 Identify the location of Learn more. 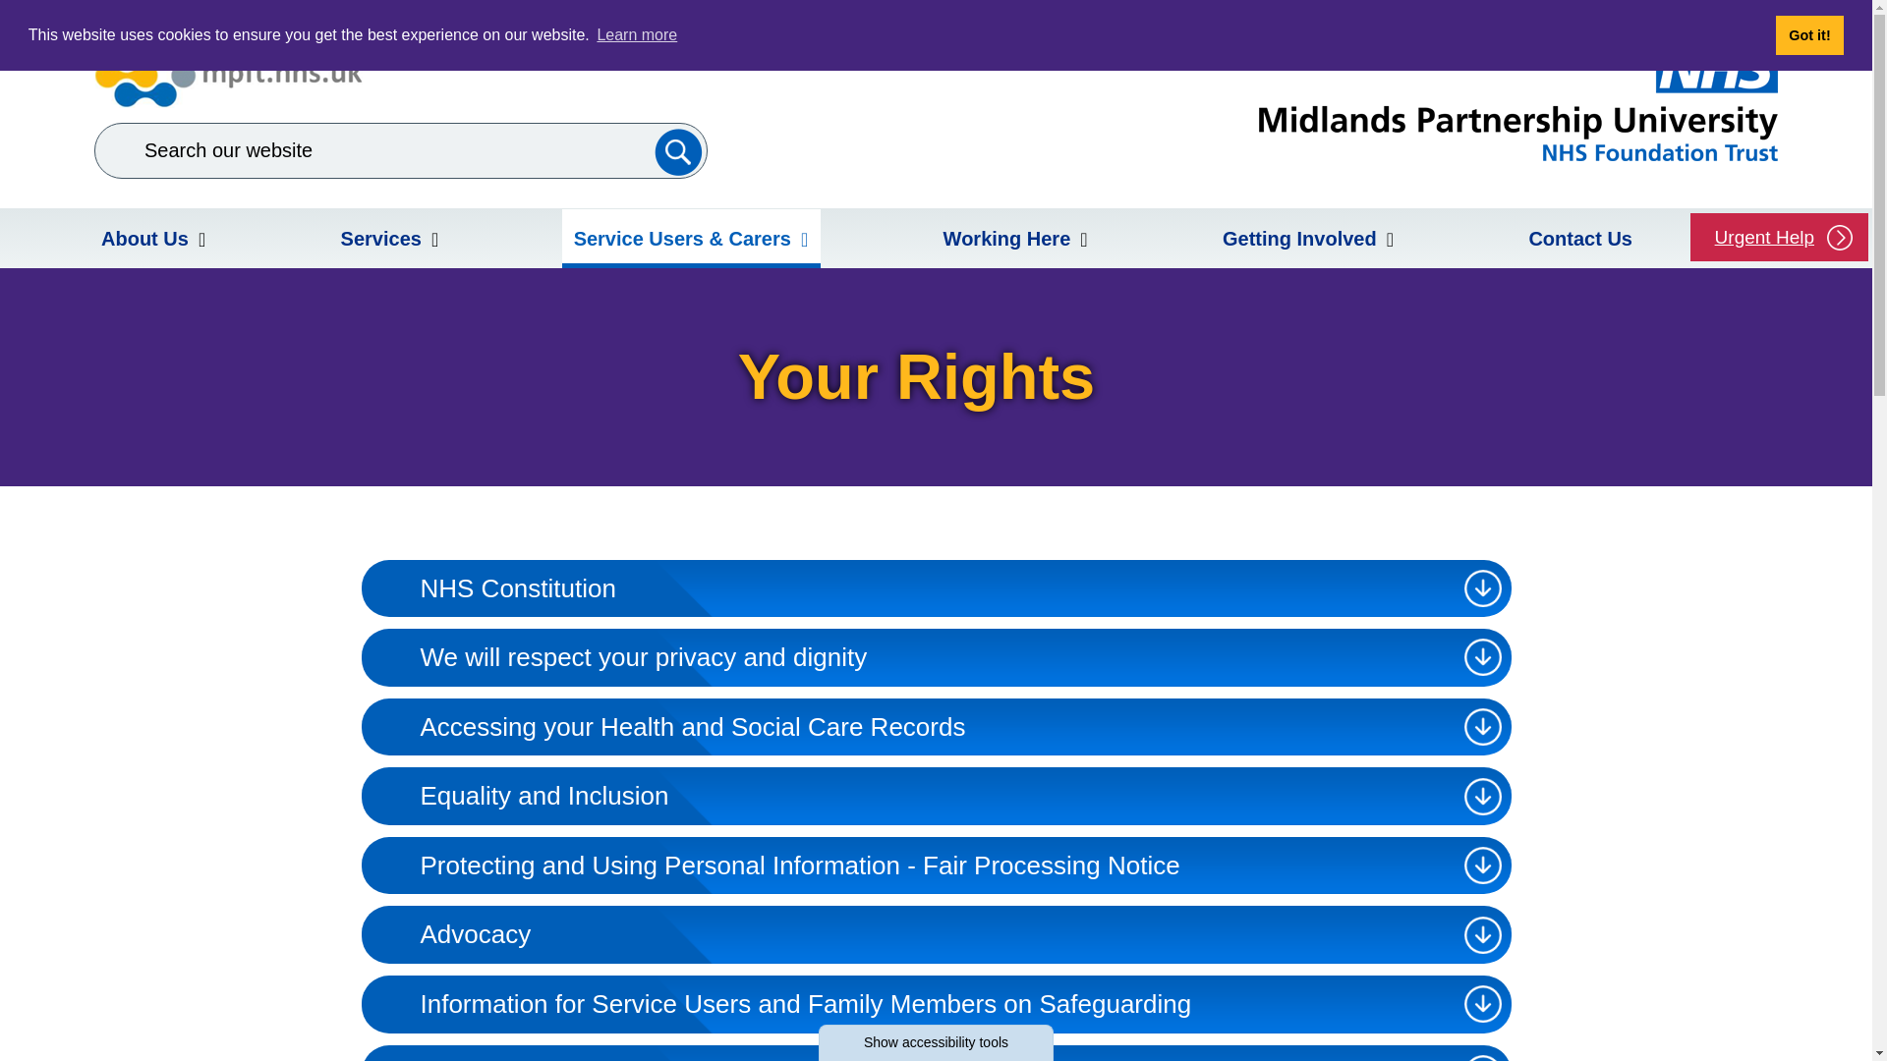
(637, 34).